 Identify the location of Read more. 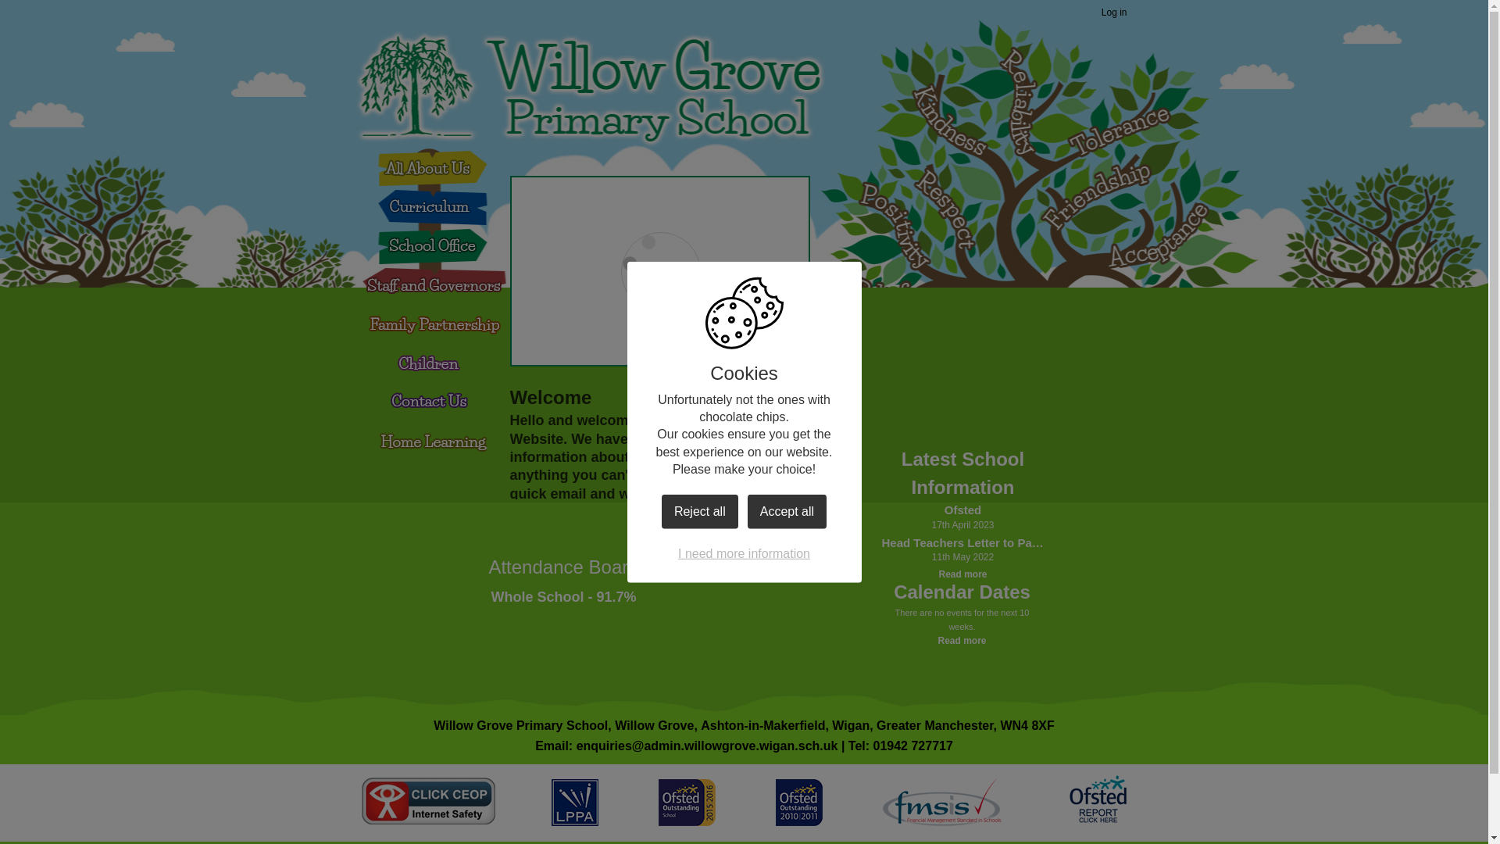
(962, 641).